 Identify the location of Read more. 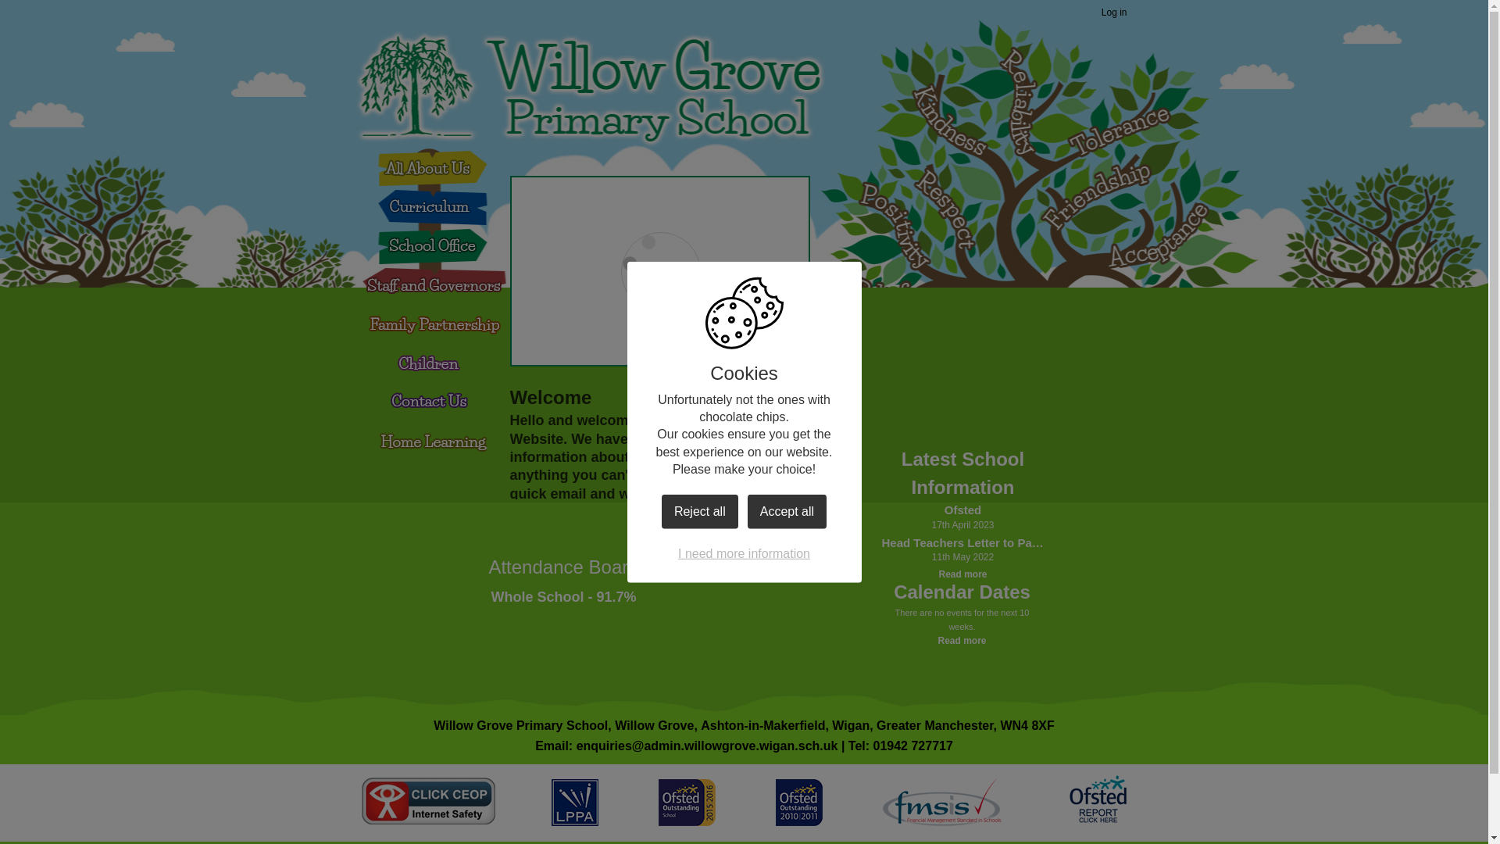
(962, 641).